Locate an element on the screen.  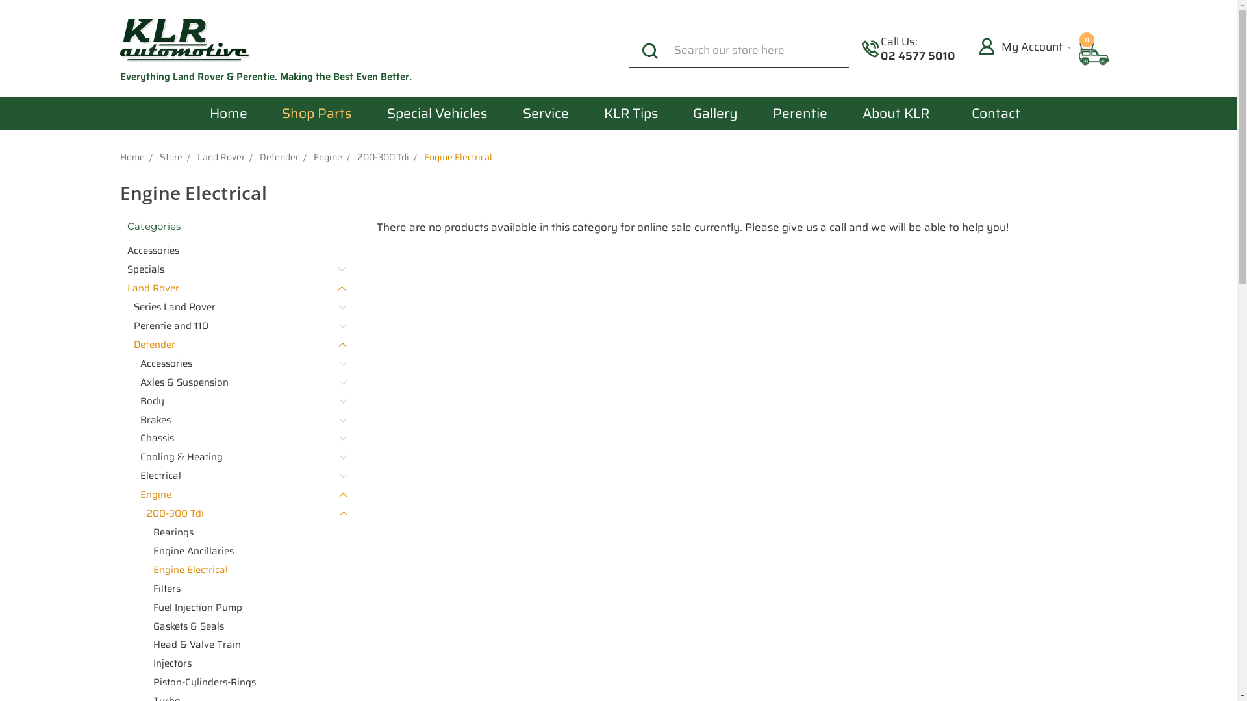
Piston-Cylinders-Rings is located at coordinates (247, 683).